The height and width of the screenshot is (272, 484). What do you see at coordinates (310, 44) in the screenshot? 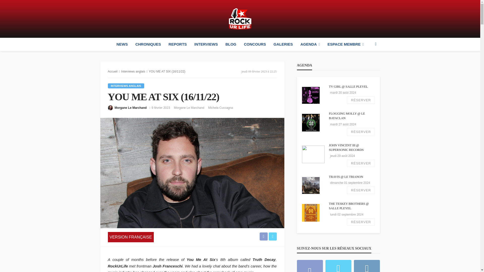
I see `AGENDA` at bounding box center [310, 44].